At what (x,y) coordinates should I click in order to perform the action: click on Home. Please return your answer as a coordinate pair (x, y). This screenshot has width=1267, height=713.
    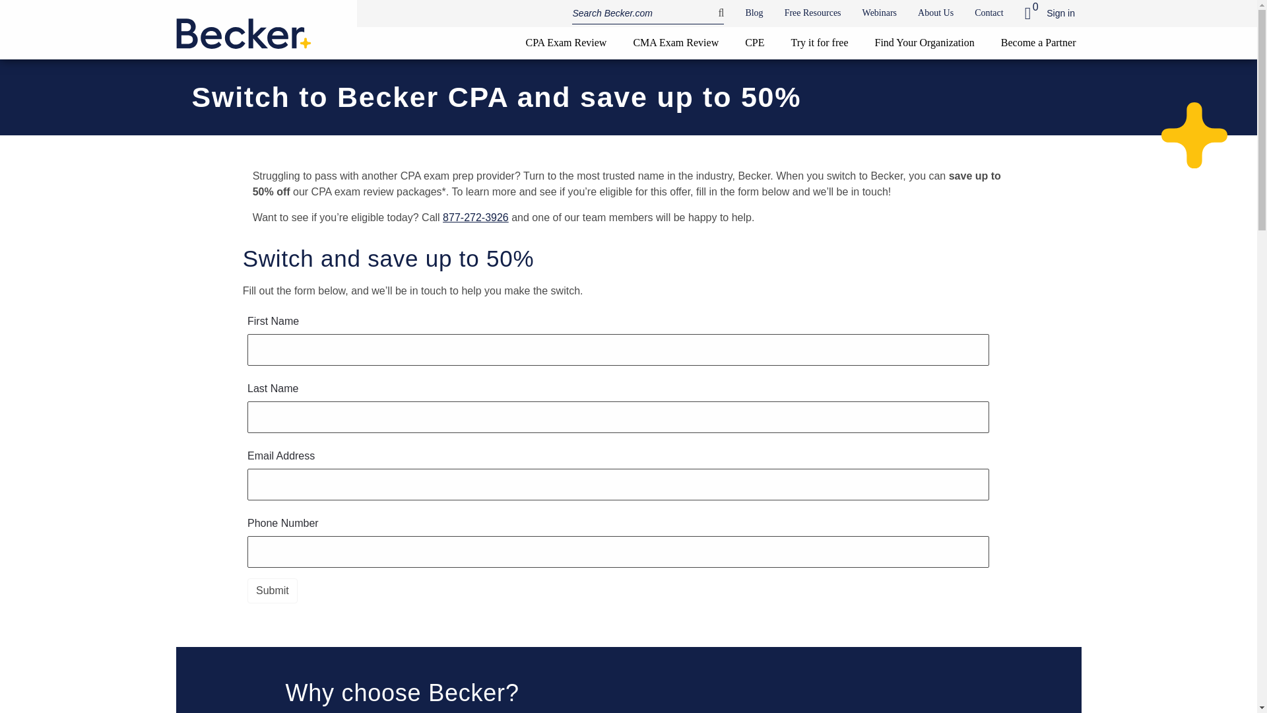
    Looking at the image, I should click on (243, 28).